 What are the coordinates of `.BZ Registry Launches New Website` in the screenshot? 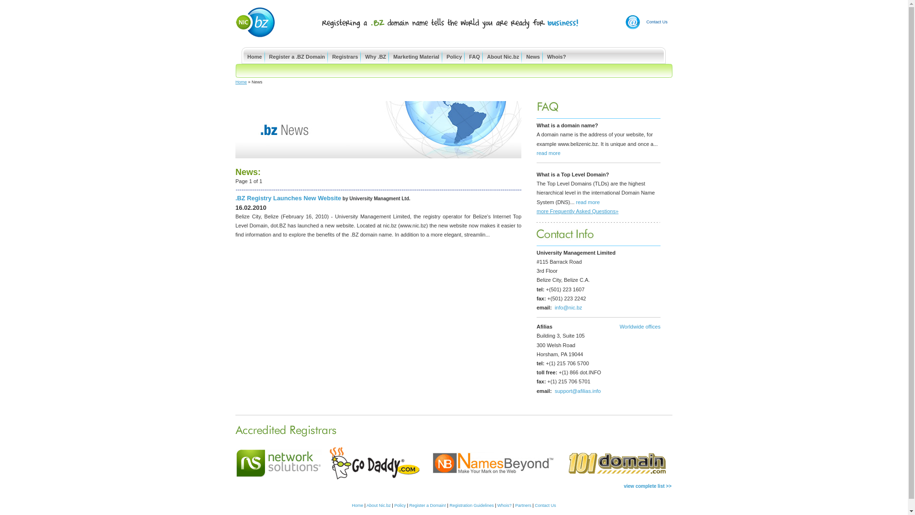 It's located at (288, 198).